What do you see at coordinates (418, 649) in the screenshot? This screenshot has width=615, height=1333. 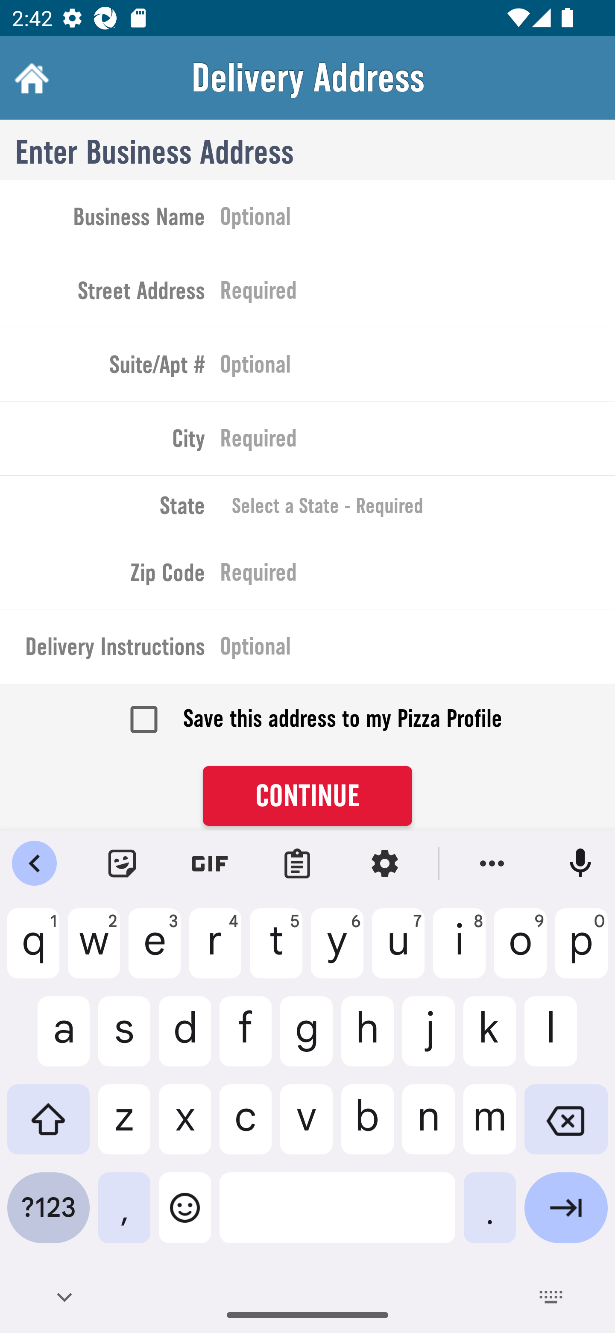 I see `Optional` at bounding box center [418, 649].